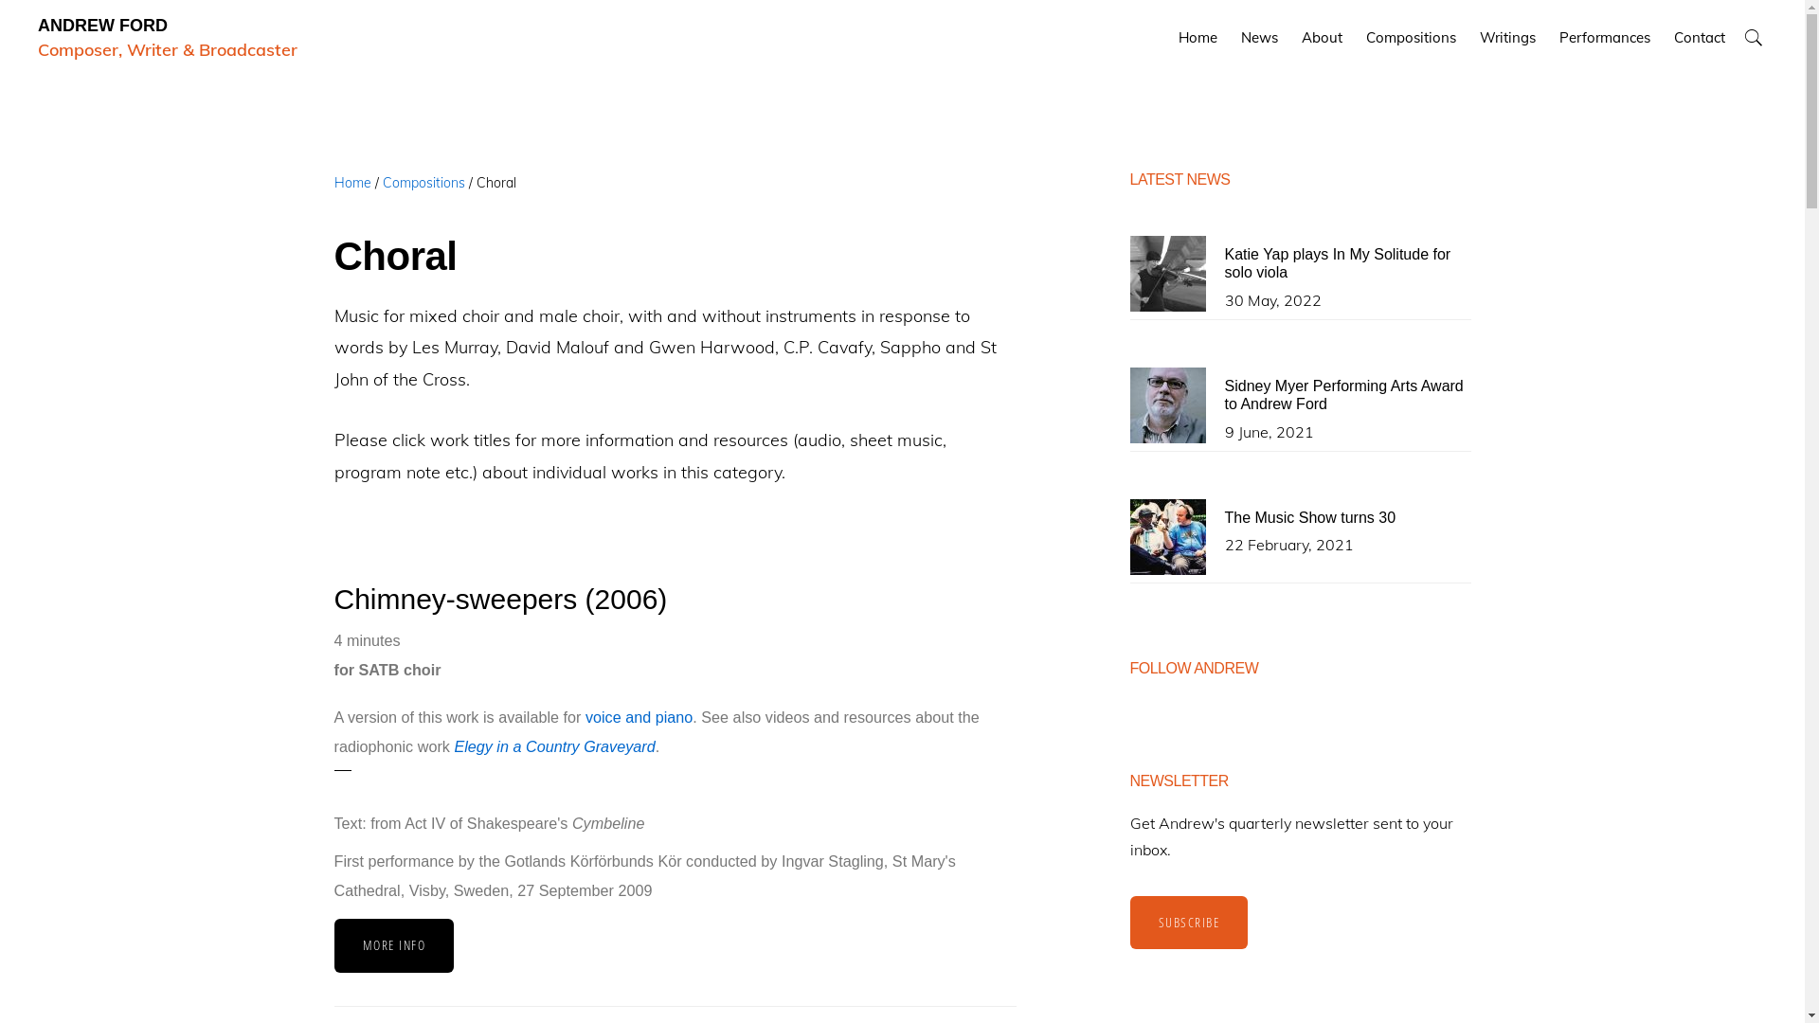  Describe the element at coordinates (639, 716) in the screenshot. I see `voice and piano` at that location.